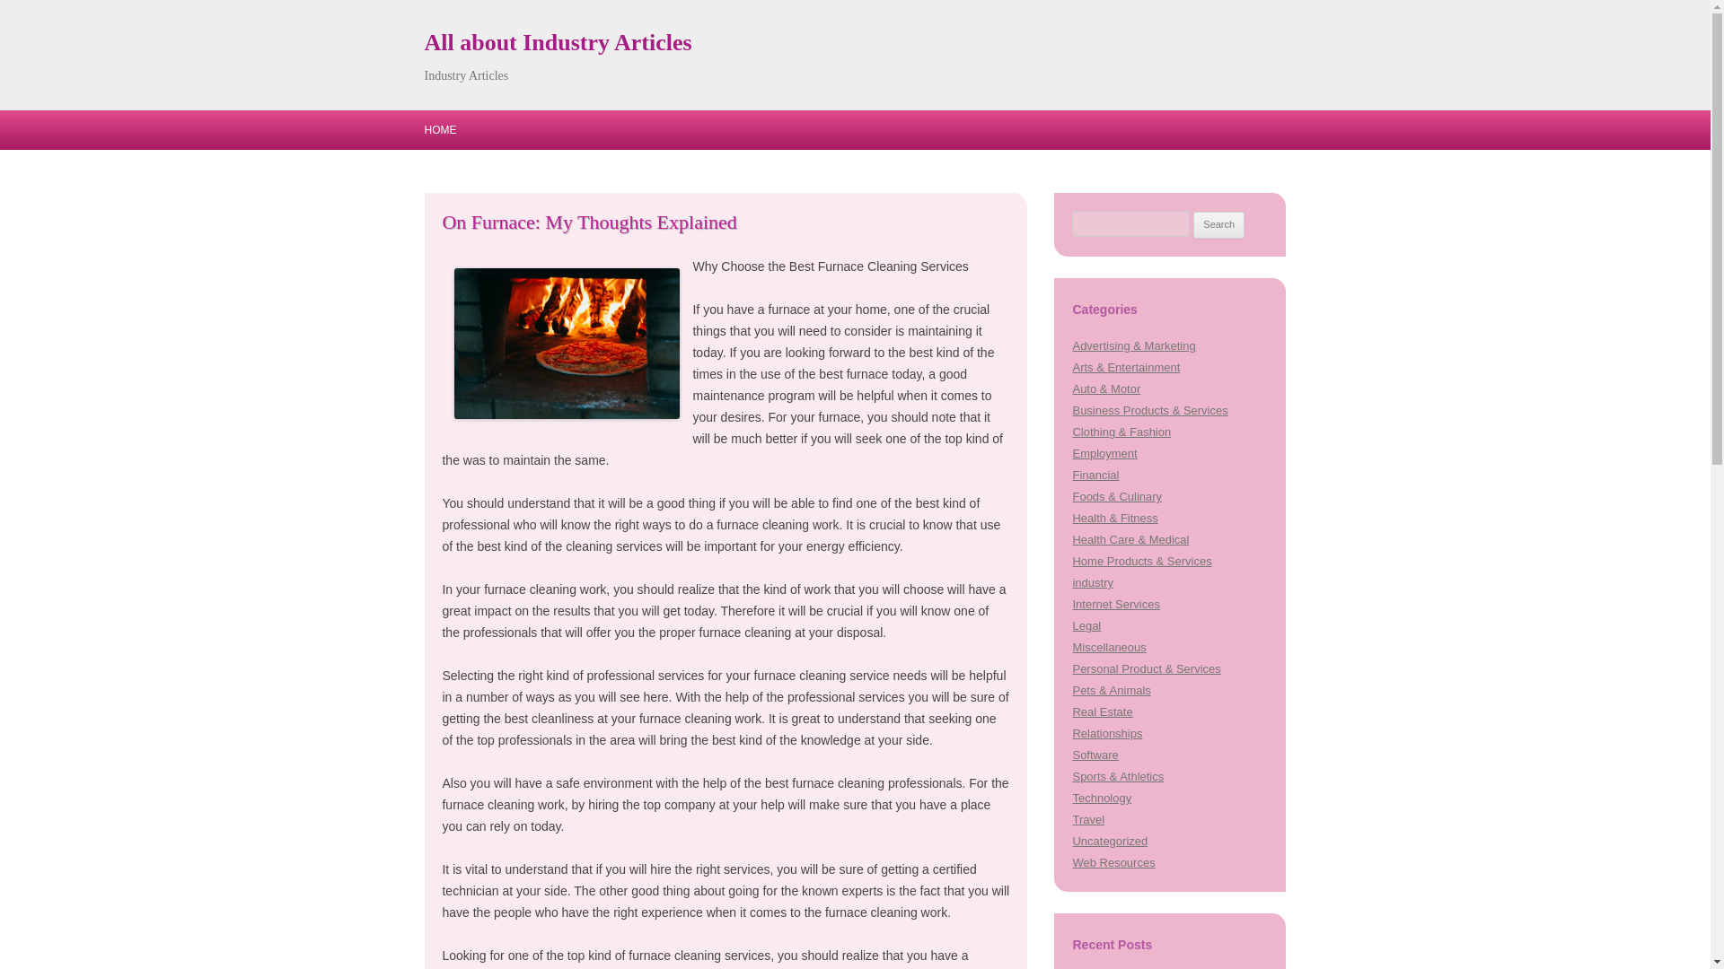  What do you see at coordinates (1088, 820) in the screenshot?
I see `Travel` at bounding box center [1088, 820].